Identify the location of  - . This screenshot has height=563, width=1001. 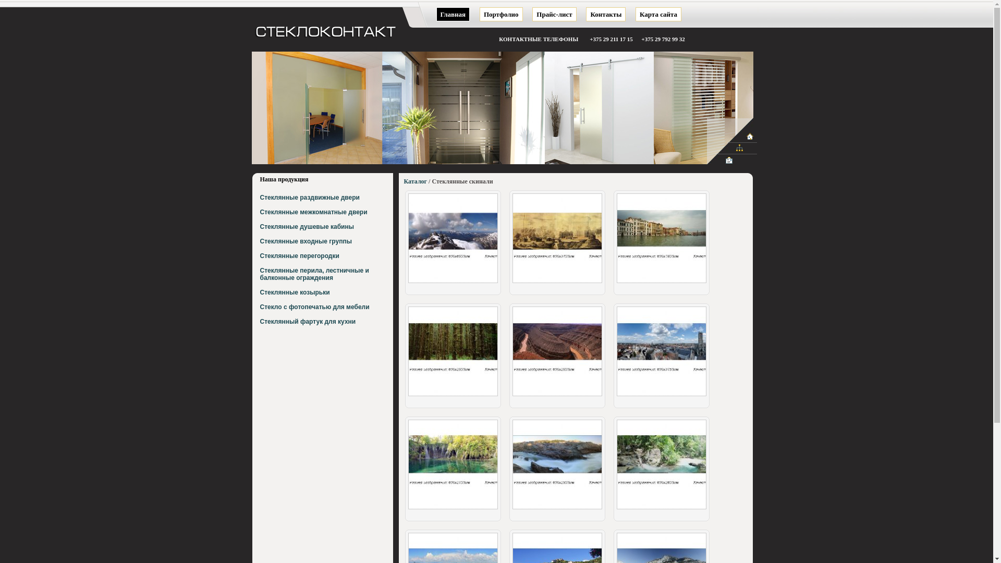
(661, 283).